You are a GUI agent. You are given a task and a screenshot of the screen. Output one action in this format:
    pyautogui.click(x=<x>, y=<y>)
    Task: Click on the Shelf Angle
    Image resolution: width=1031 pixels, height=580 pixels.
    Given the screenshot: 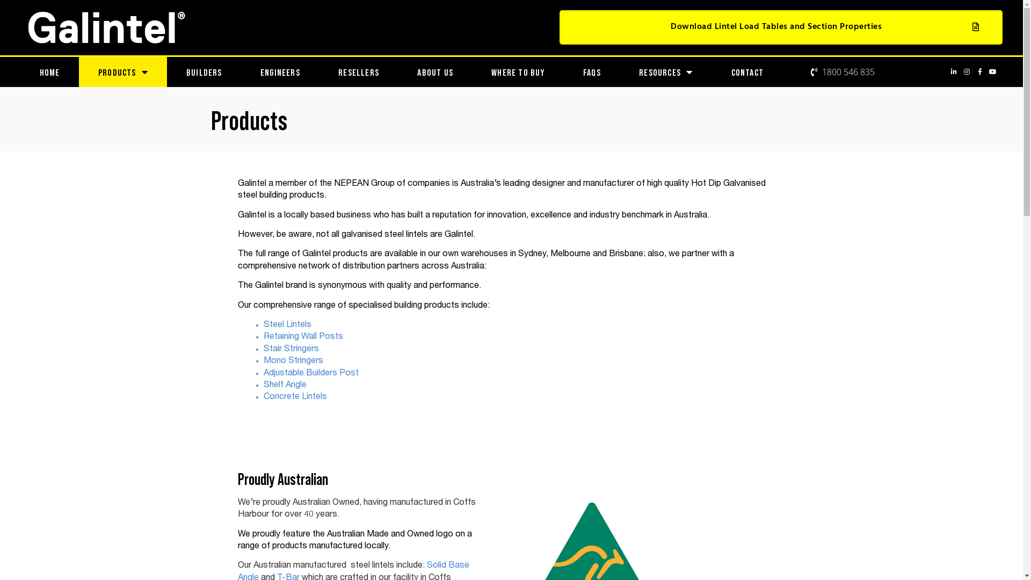 What is the action you would take?
    pyautogui.click(x=285, y=386)
    